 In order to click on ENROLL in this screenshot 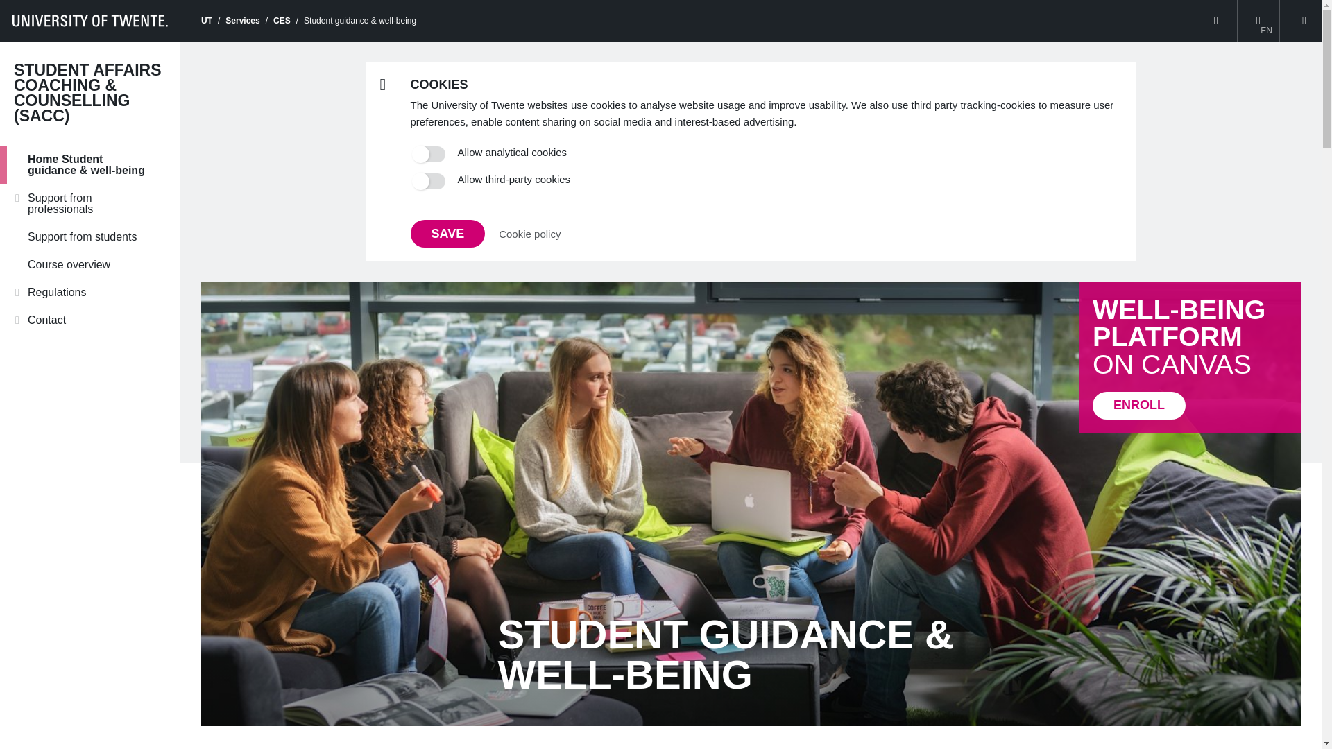, I will do `click(1138, 405)`.